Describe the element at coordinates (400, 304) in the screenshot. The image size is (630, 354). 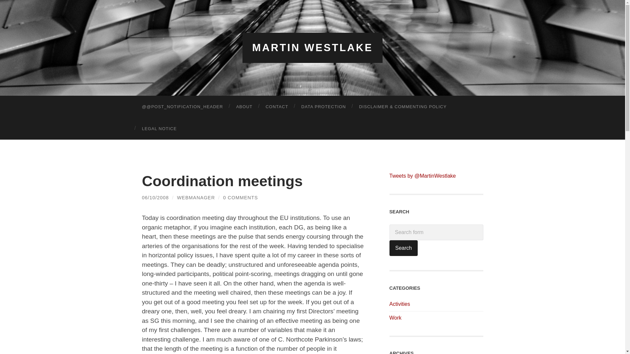
I see `Activities` at that location.